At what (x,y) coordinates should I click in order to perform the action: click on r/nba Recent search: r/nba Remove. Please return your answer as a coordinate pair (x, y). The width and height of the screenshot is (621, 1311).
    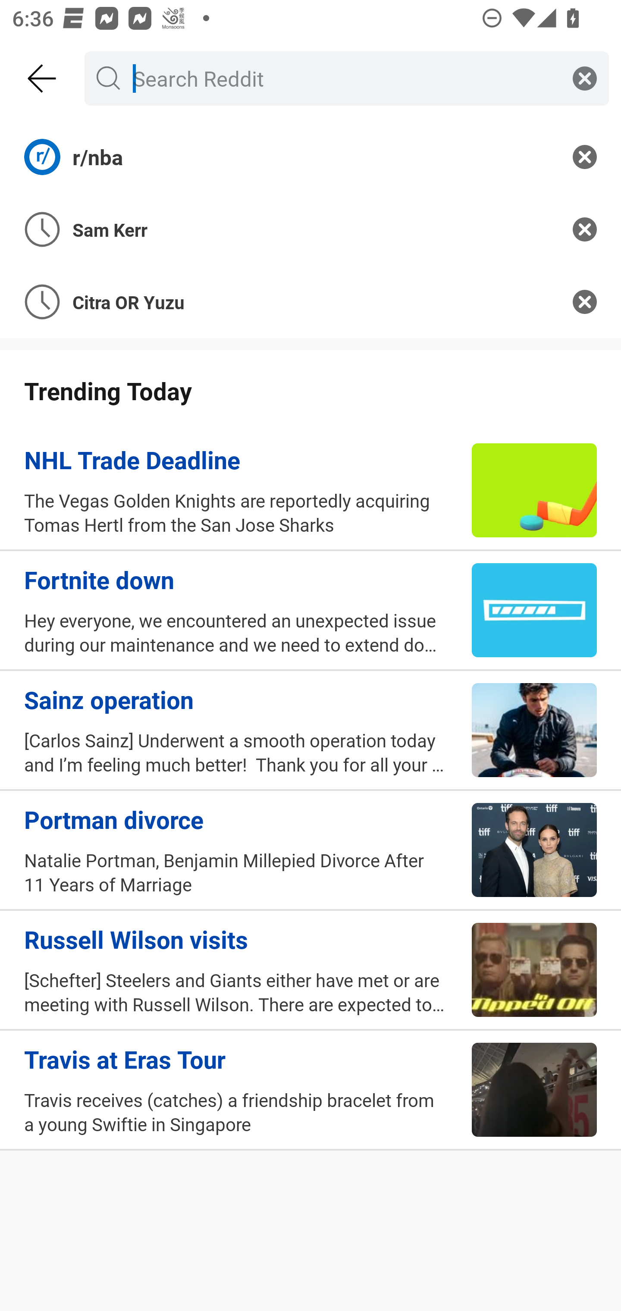
    Looking at the image, I should click on (310, 156).